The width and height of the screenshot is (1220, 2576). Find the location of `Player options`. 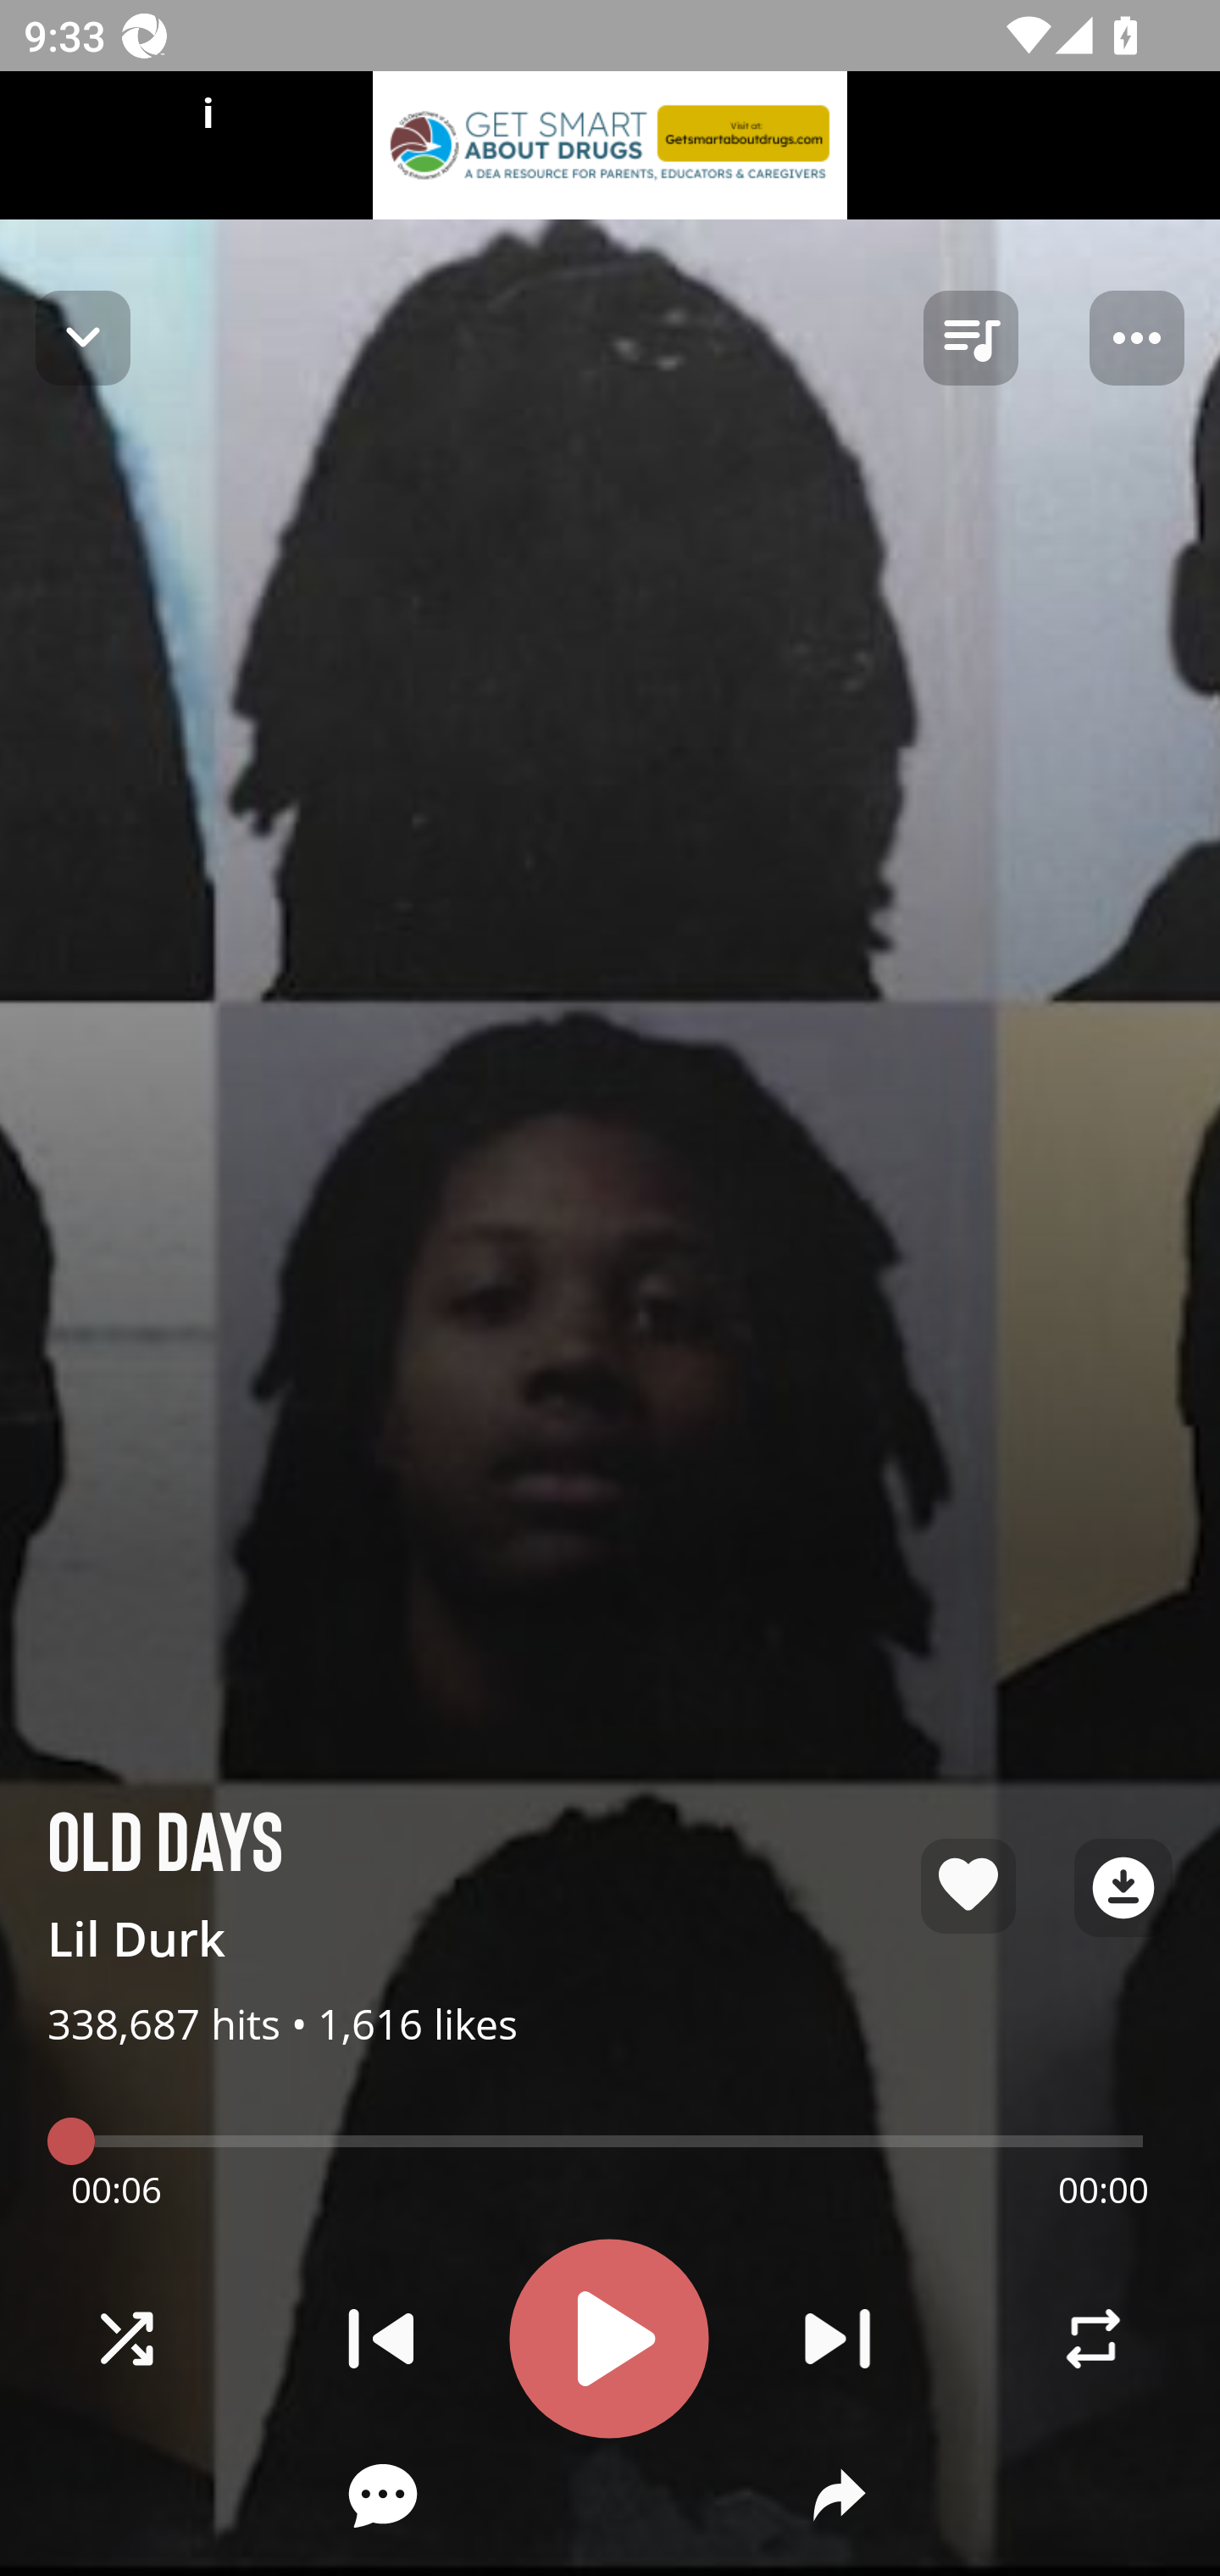

Player options is located at coordinates (1137, 339).